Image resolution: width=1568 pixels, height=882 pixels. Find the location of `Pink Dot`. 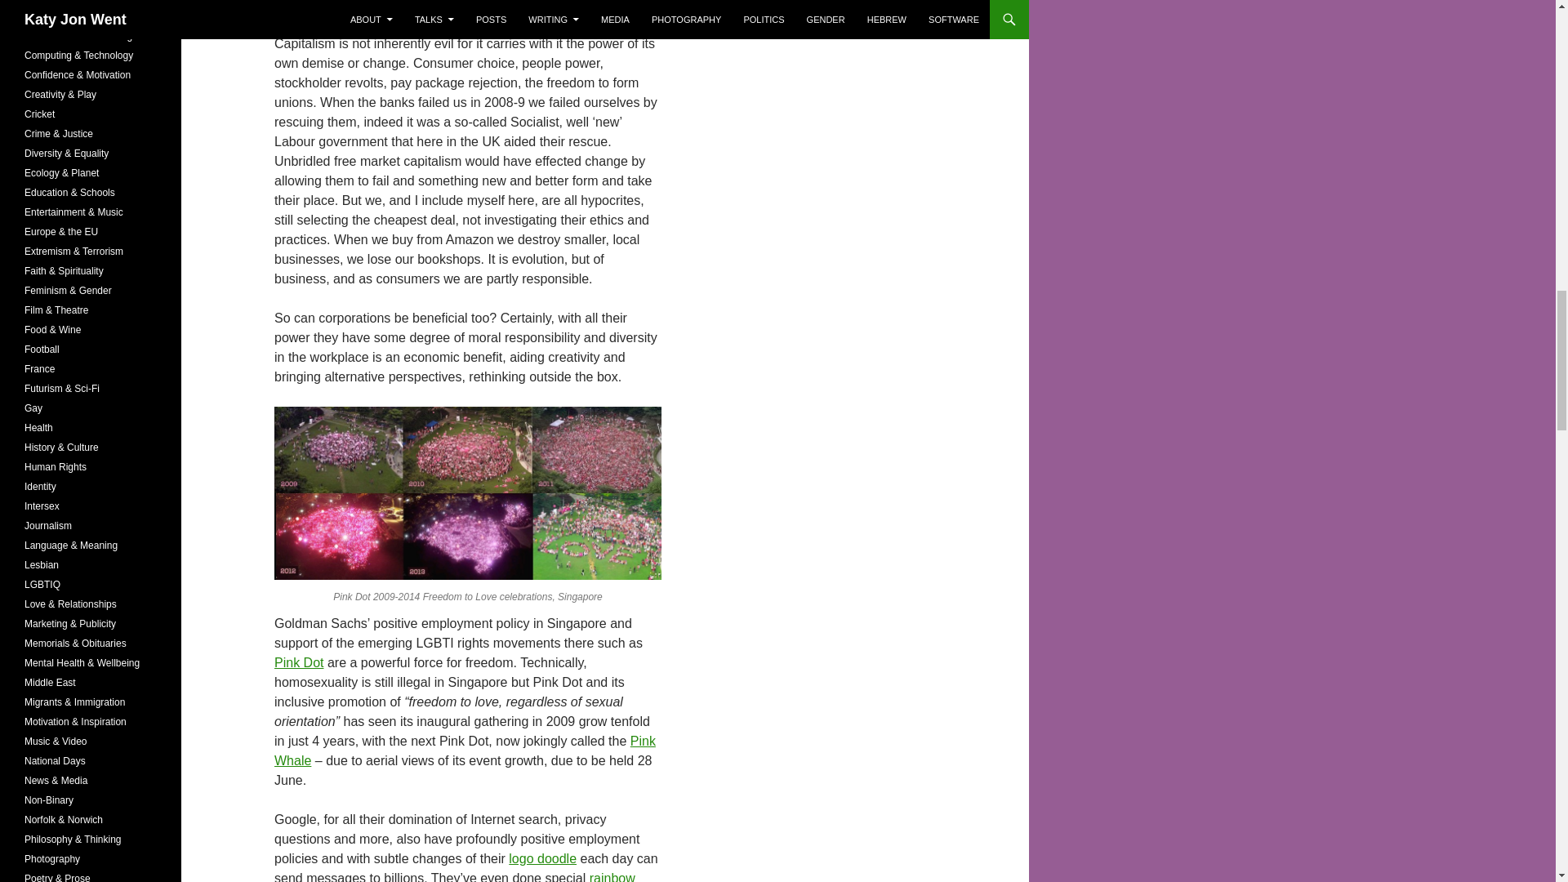

Pink Dot is located at coordinates (299, 662).